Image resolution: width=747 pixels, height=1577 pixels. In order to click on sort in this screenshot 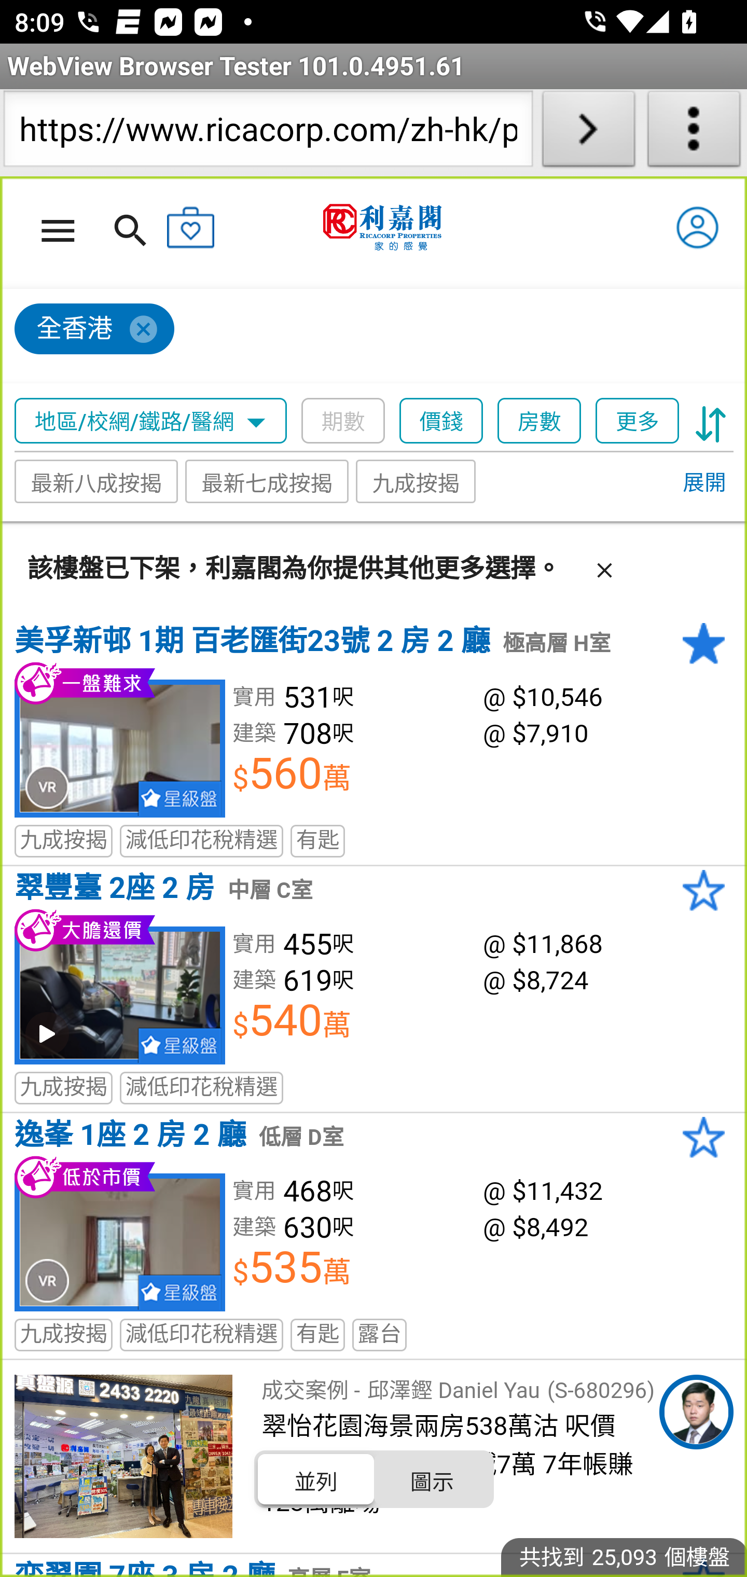, I will do `click(711, 421)`.